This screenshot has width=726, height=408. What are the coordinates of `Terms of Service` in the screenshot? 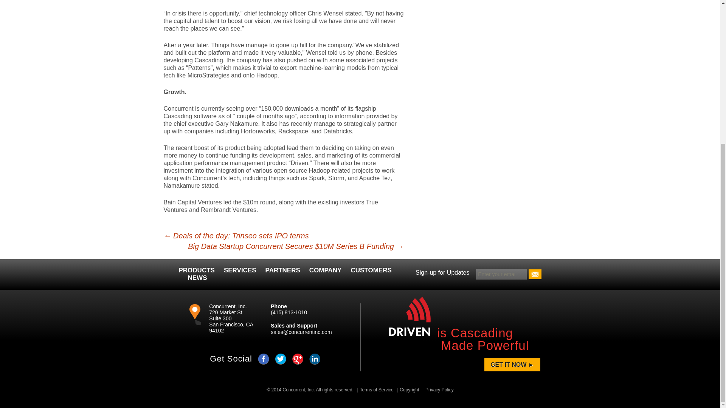 It's located at (374, 389).